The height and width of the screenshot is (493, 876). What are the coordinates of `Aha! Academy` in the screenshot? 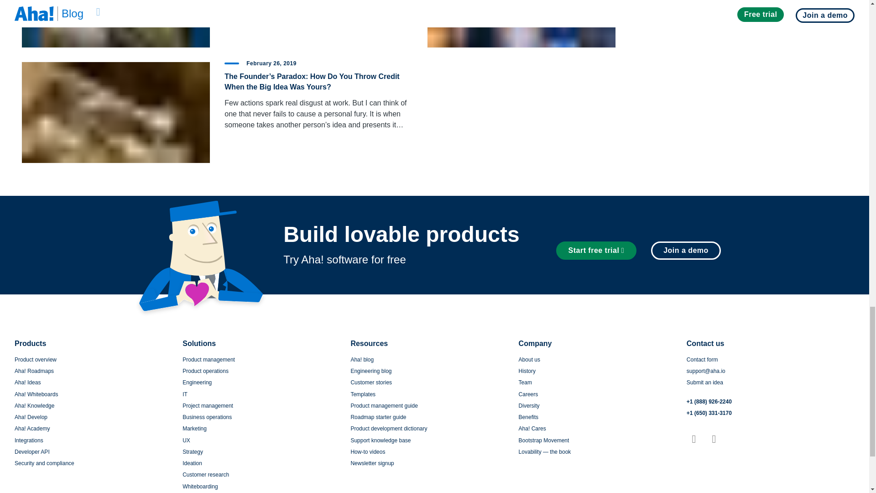 It's located at (32, 429).